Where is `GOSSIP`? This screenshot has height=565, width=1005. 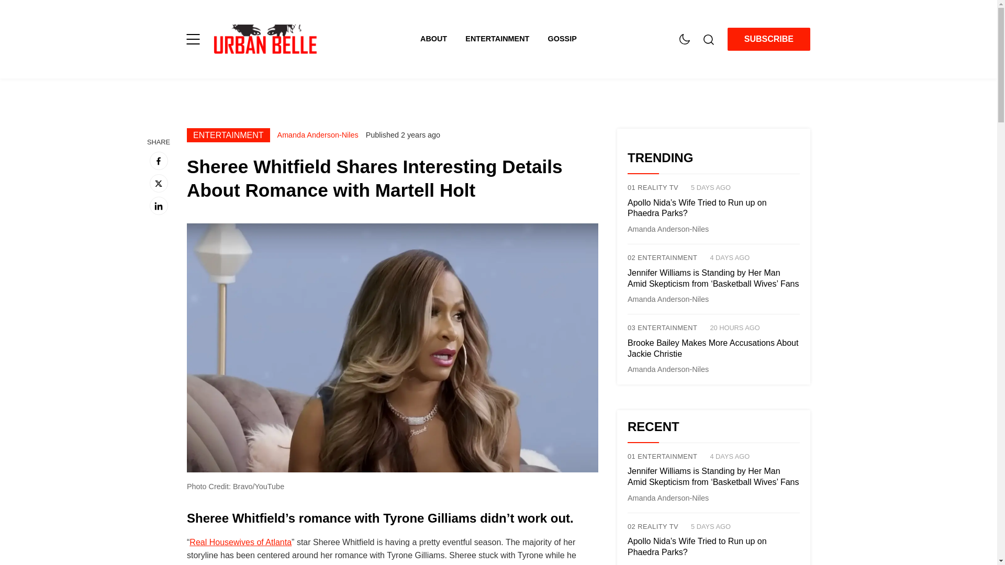
GOSSIP is located at coordinates (562, 39).